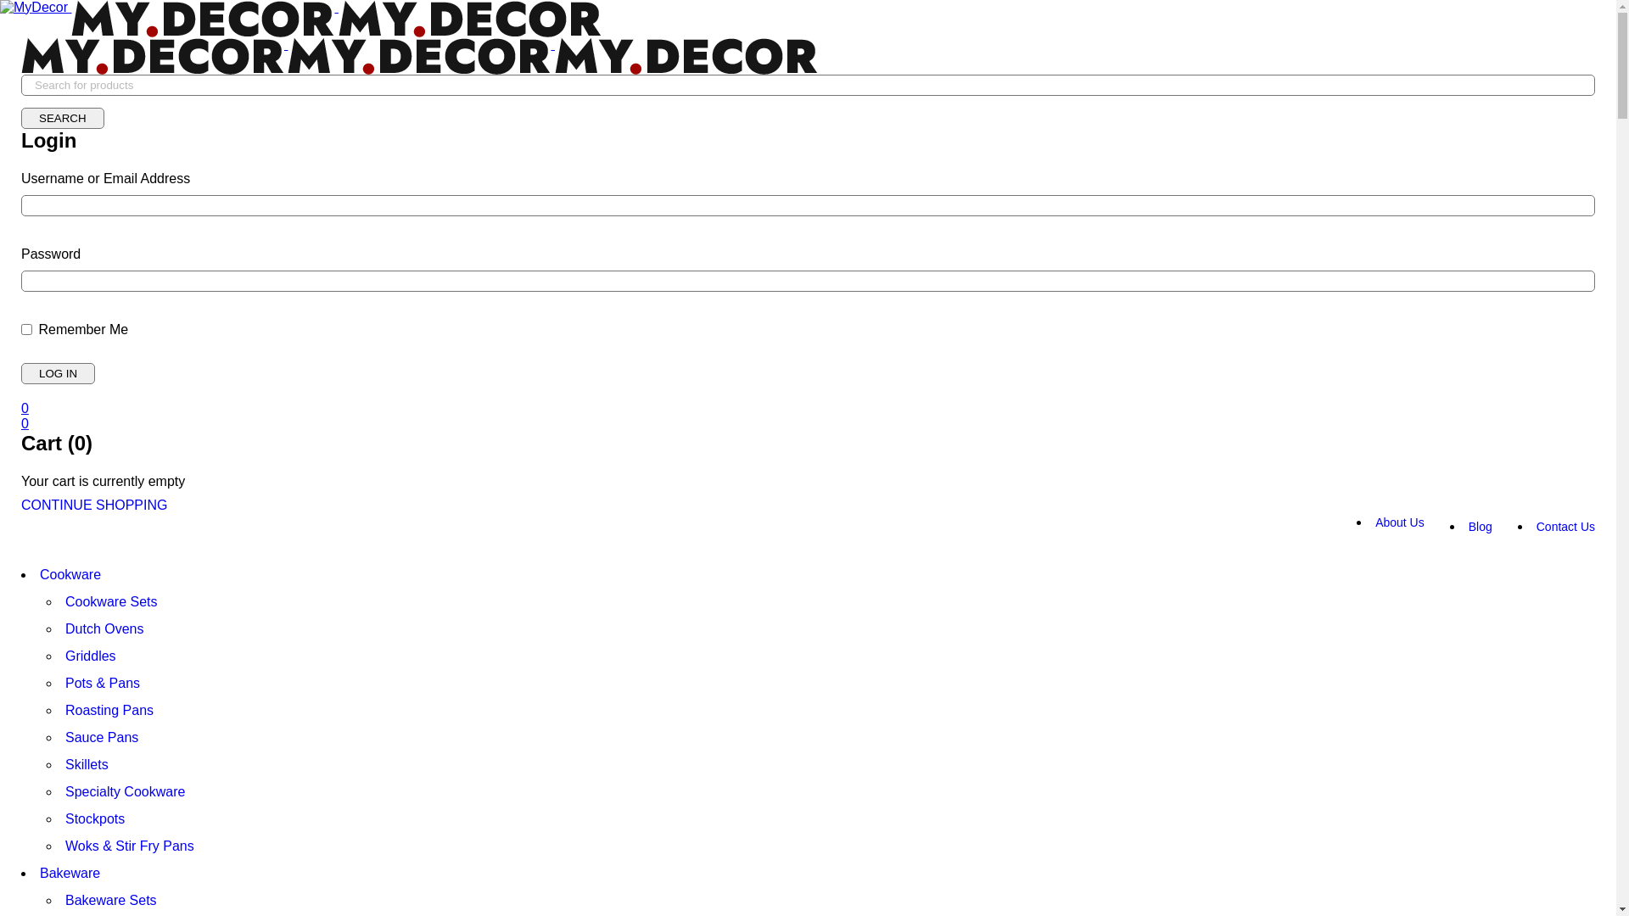 The height and width of the screenshot is (916, 1629). Describe the element at coordinates (1400, 522) in the screenshot. I see `About Us` at that location.